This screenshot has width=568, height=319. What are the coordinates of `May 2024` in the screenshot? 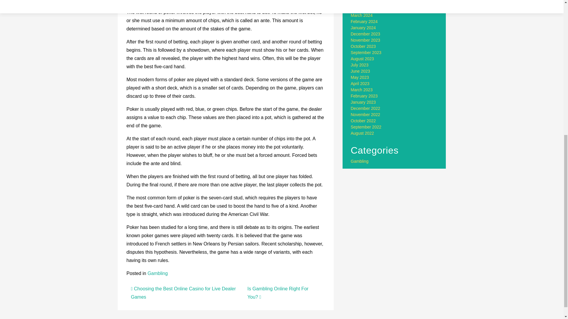 It's located at (360, 3).